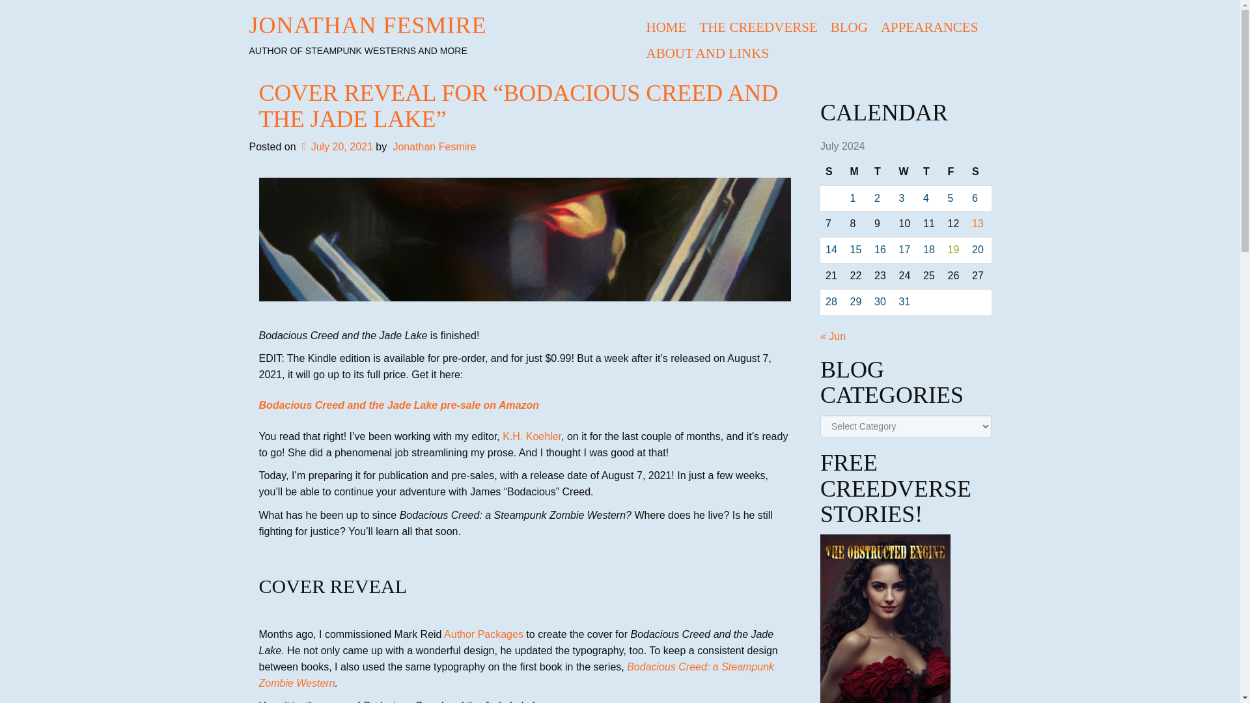  Describe the element at coordinates (707, 53) in the screenshot. I see `ABOUT AND LINKS` at that location.